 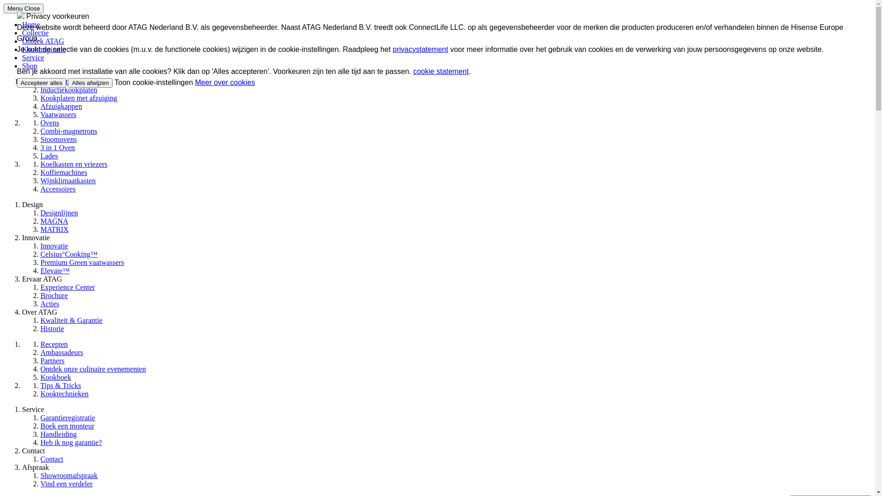 I want to click on Inductiekookplaten, so click(x=69, y=90).